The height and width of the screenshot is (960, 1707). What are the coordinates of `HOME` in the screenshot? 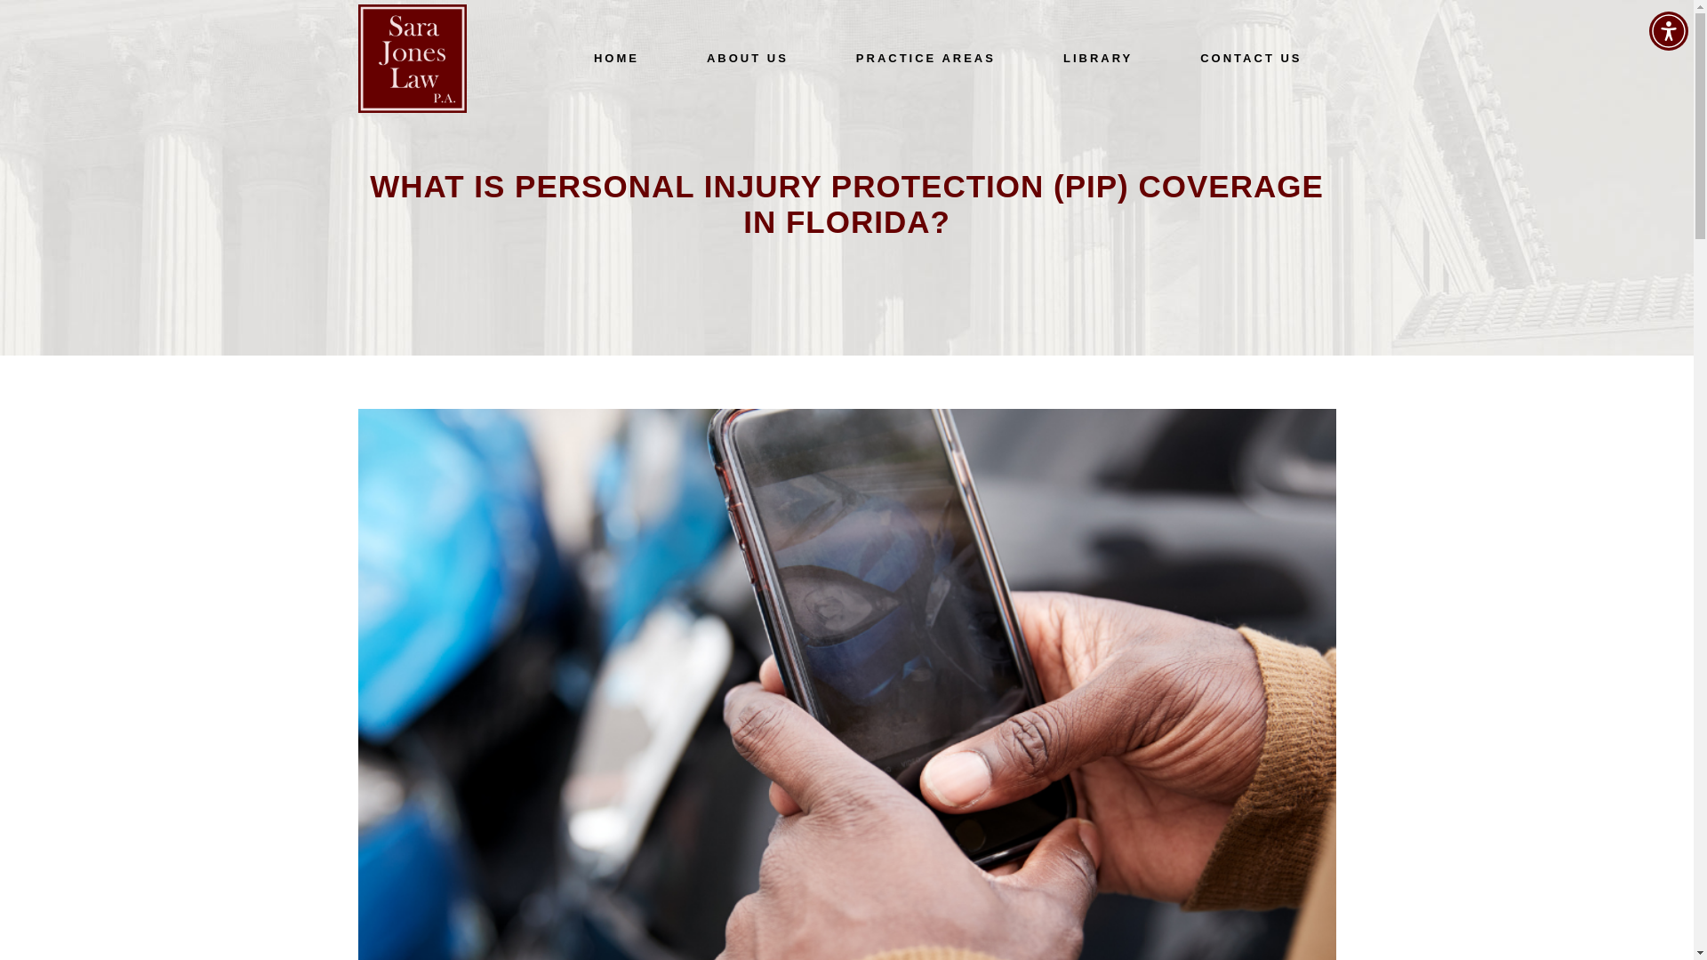 It's located at (615, 59).